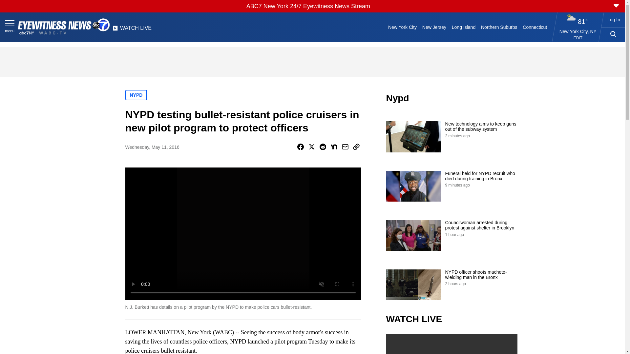  What do you see at coordinates (451, 344) in the screenshot?
I see `video.title` at bounding box center [451, 344].